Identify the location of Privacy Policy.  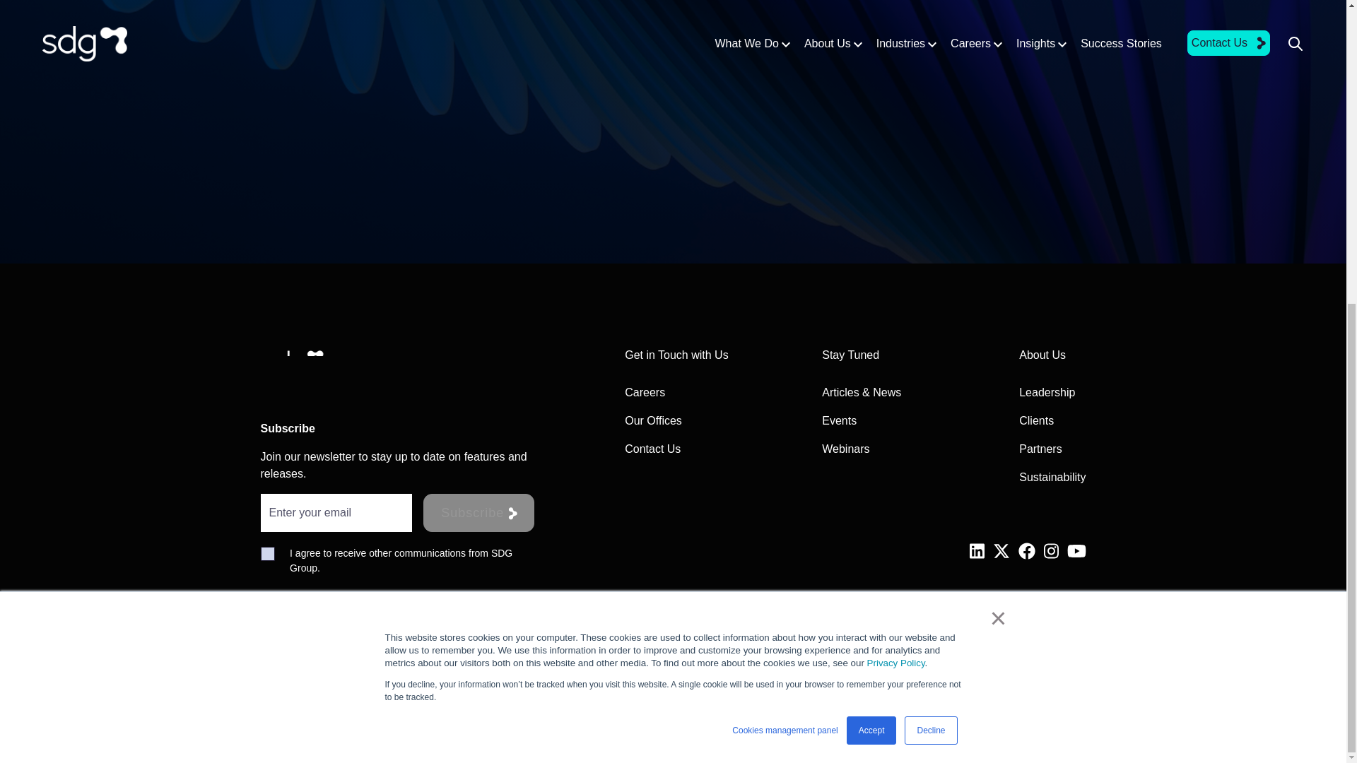
(896, 162).